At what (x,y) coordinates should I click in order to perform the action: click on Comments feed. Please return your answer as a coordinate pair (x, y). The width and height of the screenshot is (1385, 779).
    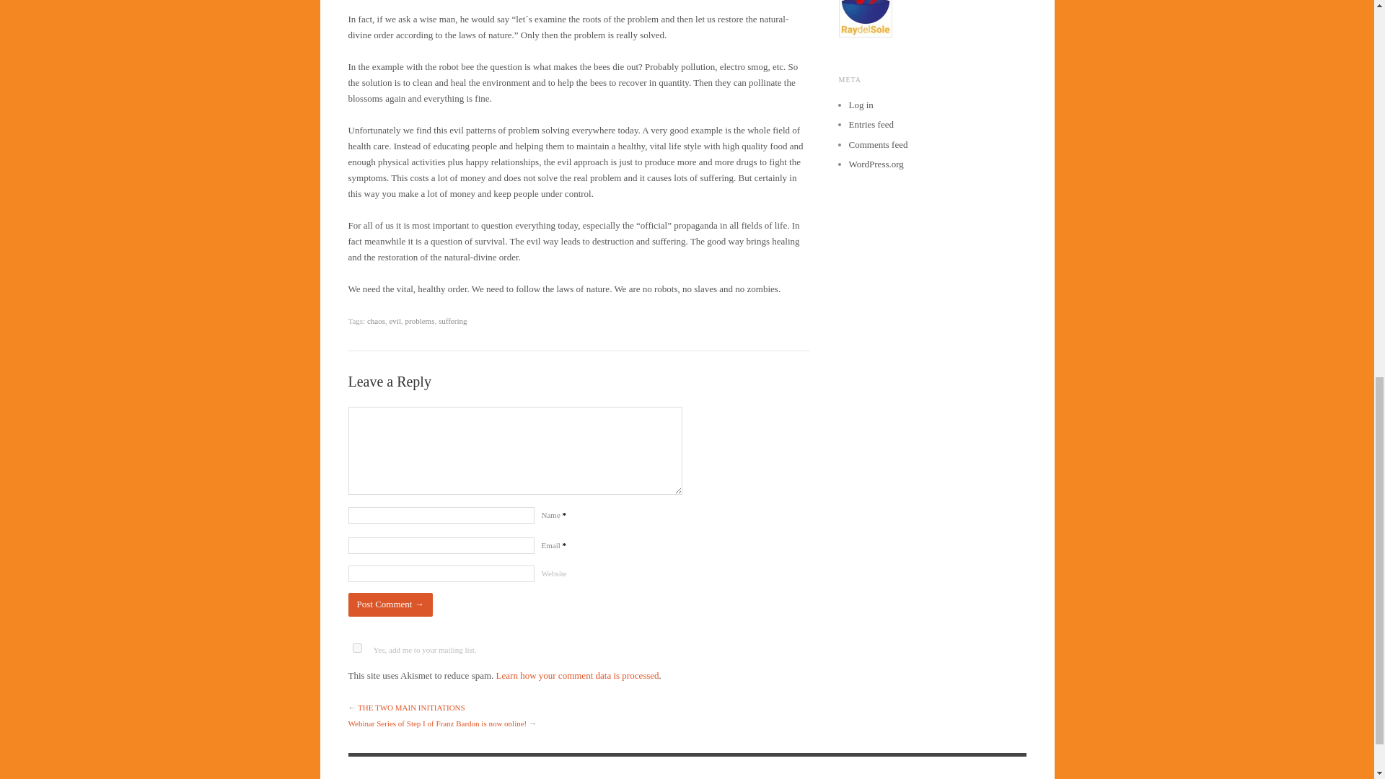
    Looking at the image, I should click on (877, 144).